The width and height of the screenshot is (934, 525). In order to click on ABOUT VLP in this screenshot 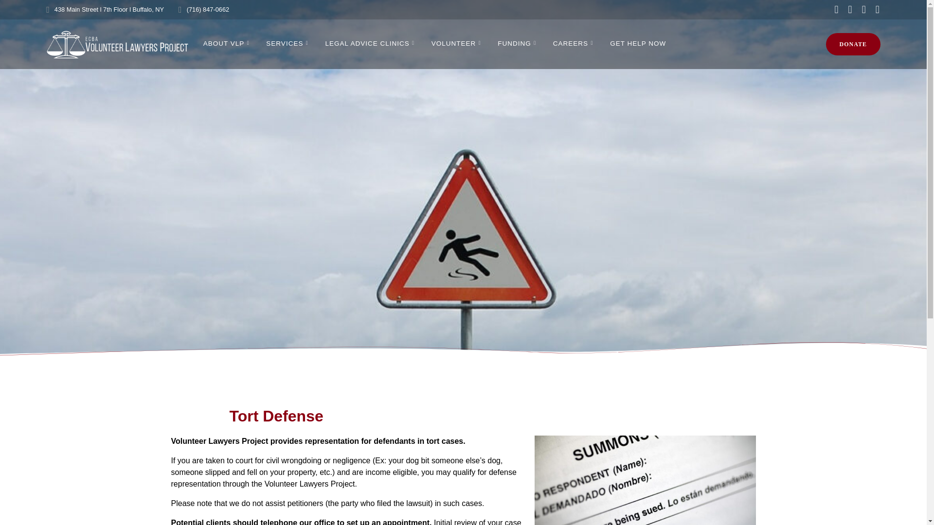, I will do `click(228, 44)`.